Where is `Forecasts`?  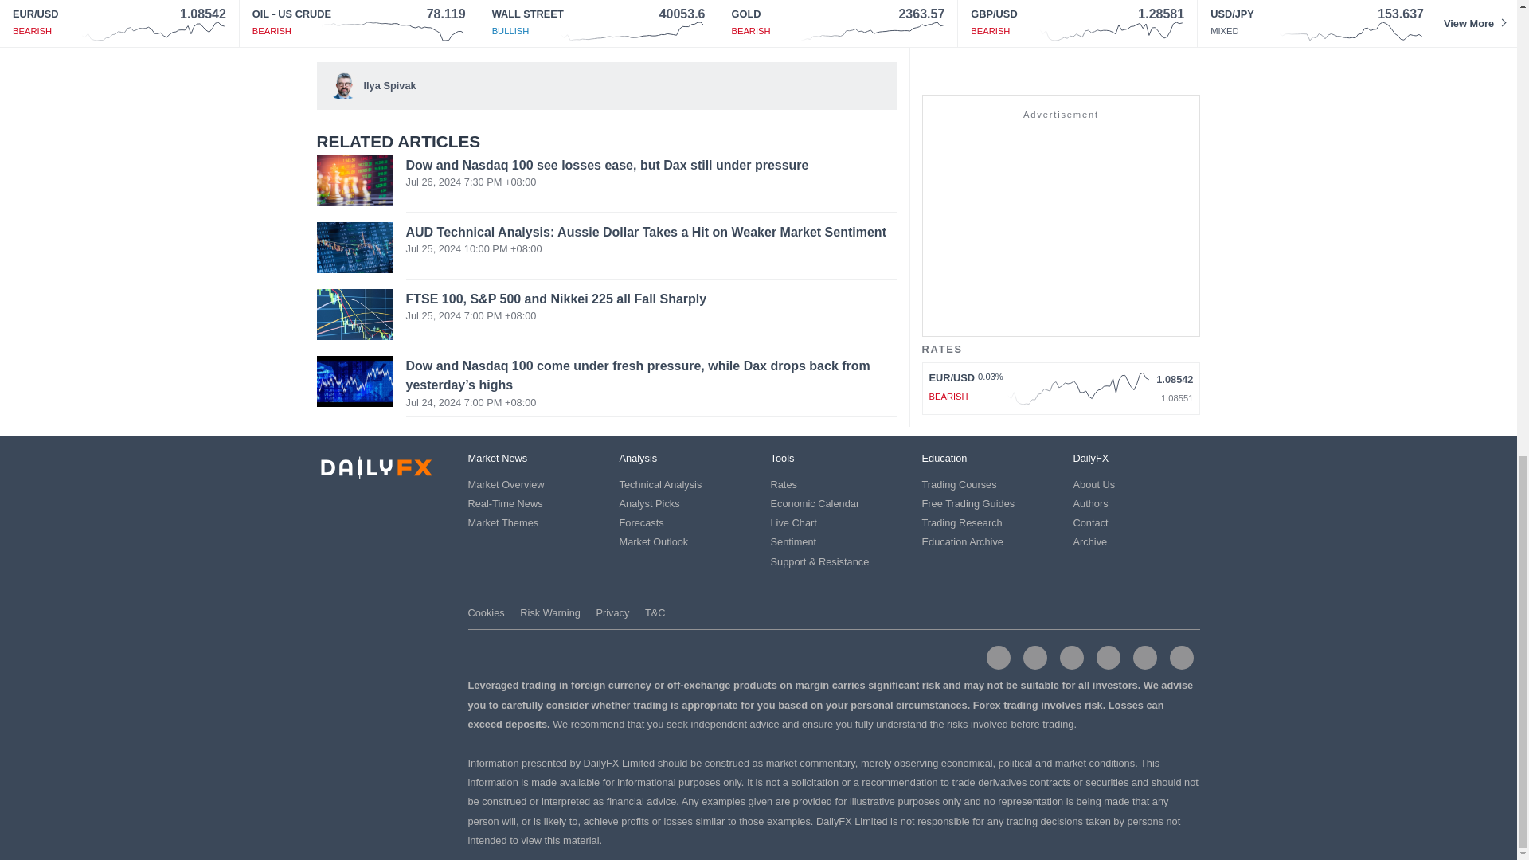
Forecasts is located at coordinates (641, 522).